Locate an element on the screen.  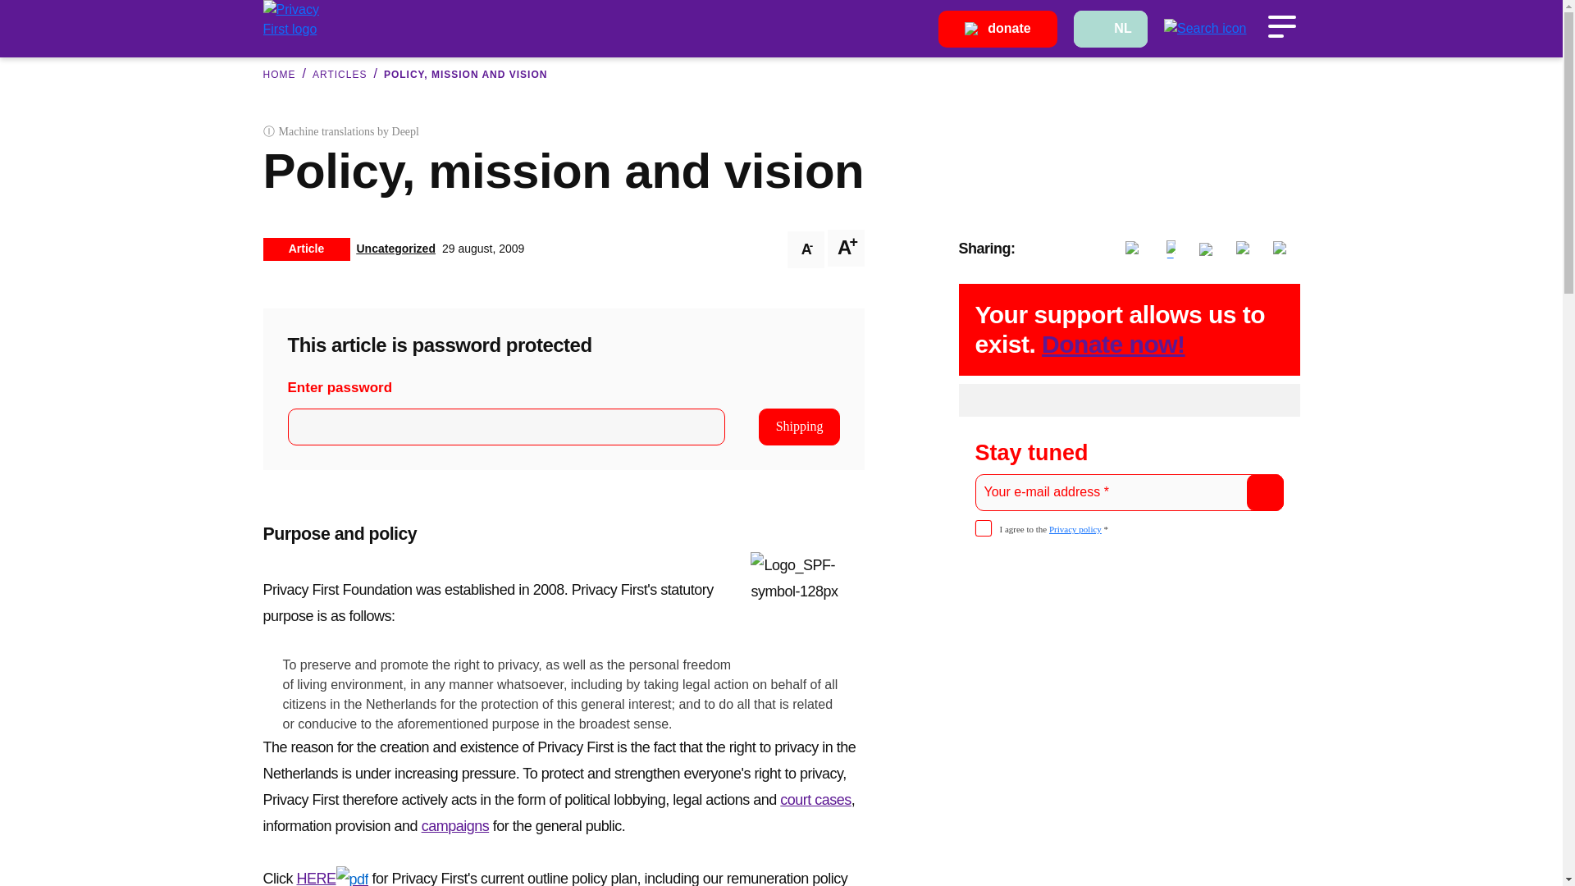
Donate is located at coordinates (997, 28).